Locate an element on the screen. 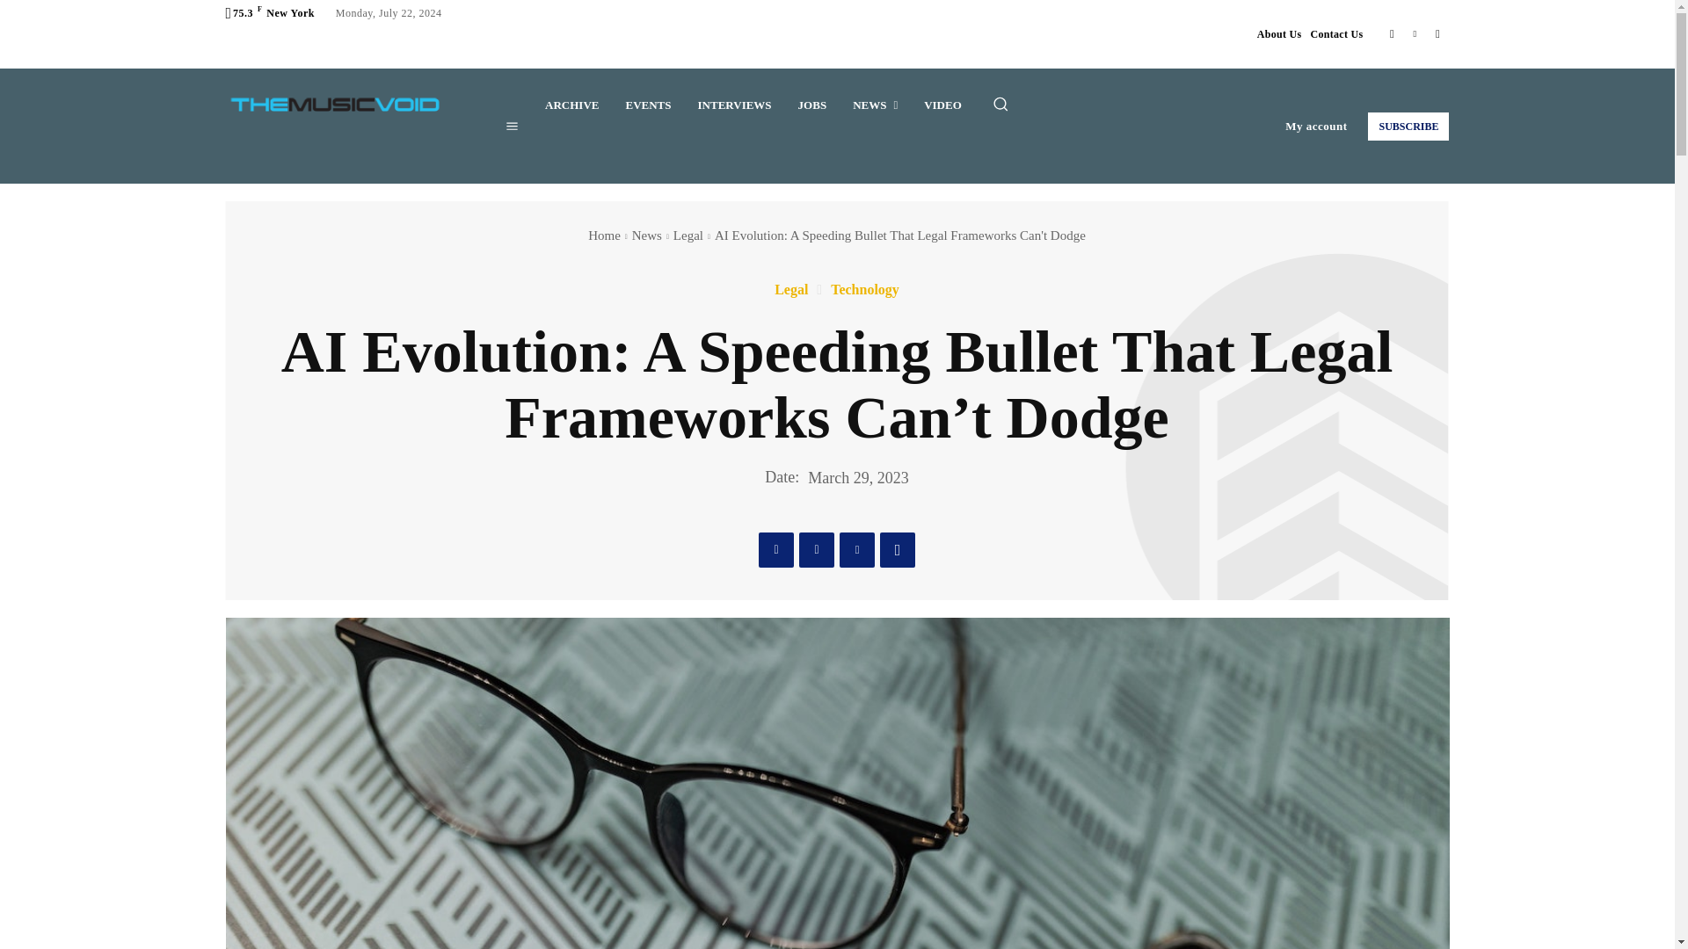 This screenshot has height=949, width=1688. Contact Us is located at coordinates (1335, 33).